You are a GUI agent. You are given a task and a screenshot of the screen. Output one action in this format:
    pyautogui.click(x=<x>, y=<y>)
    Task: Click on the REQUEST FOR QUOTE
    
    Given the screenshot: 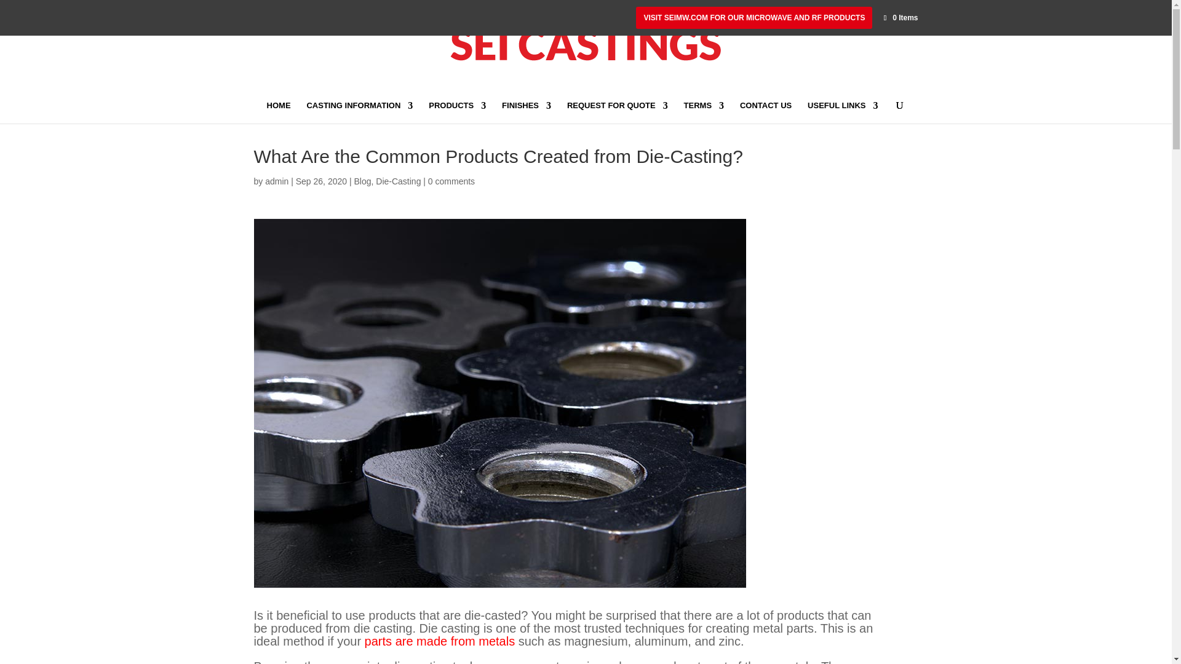 What is the action you would take?
    pyautogui.click(x=618, y=112)
    